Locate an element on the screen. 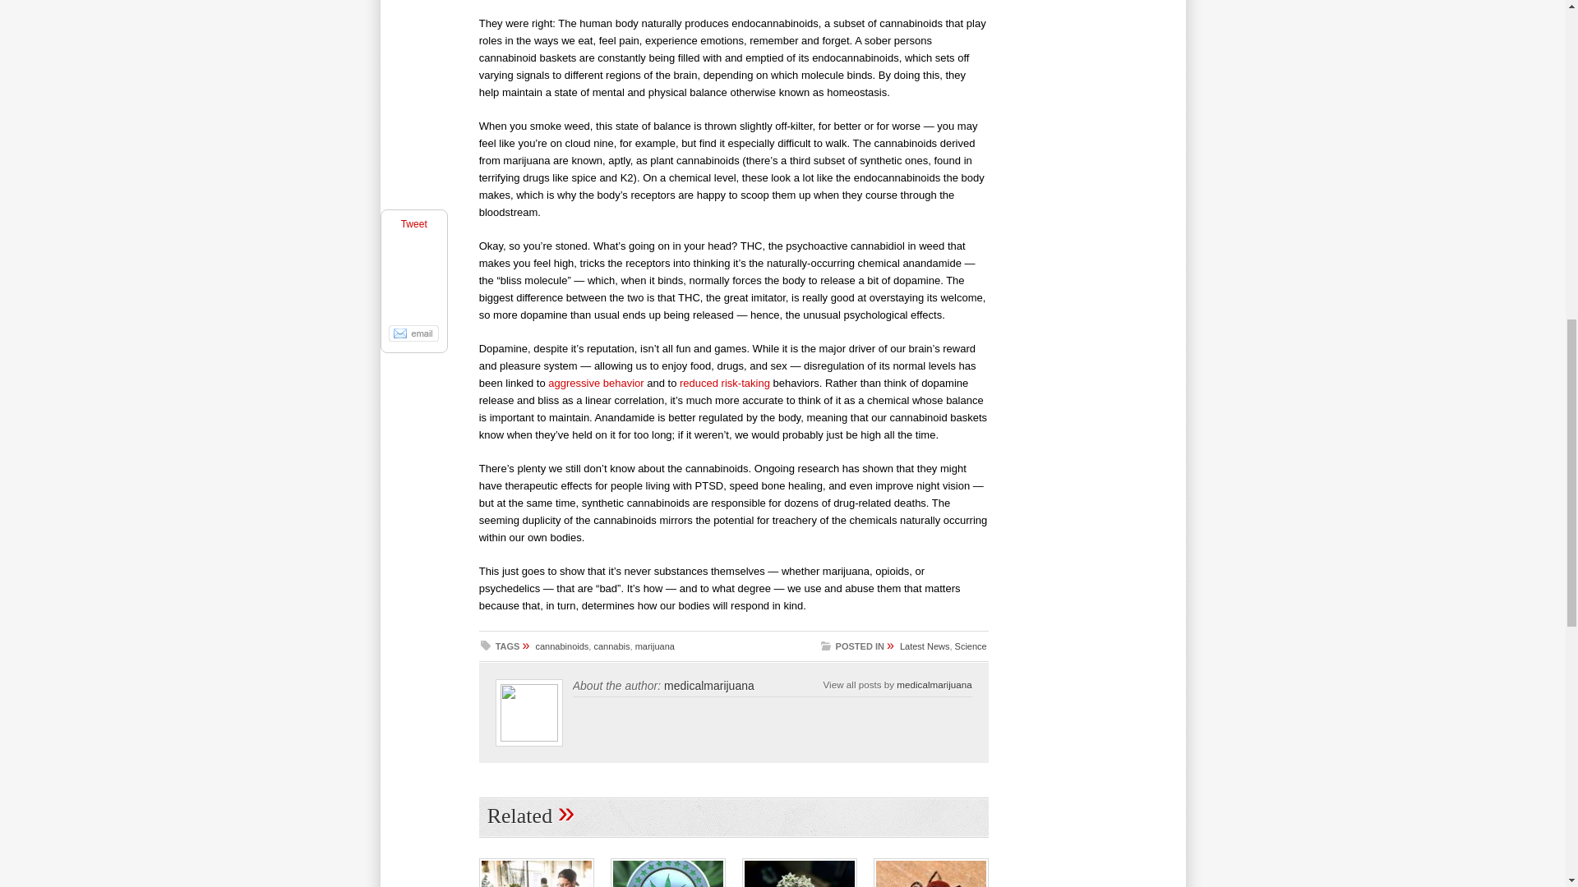 This screenshot has height=887, width=1578. Posts by medicalmarijuana is located at coordinates (934, 685).